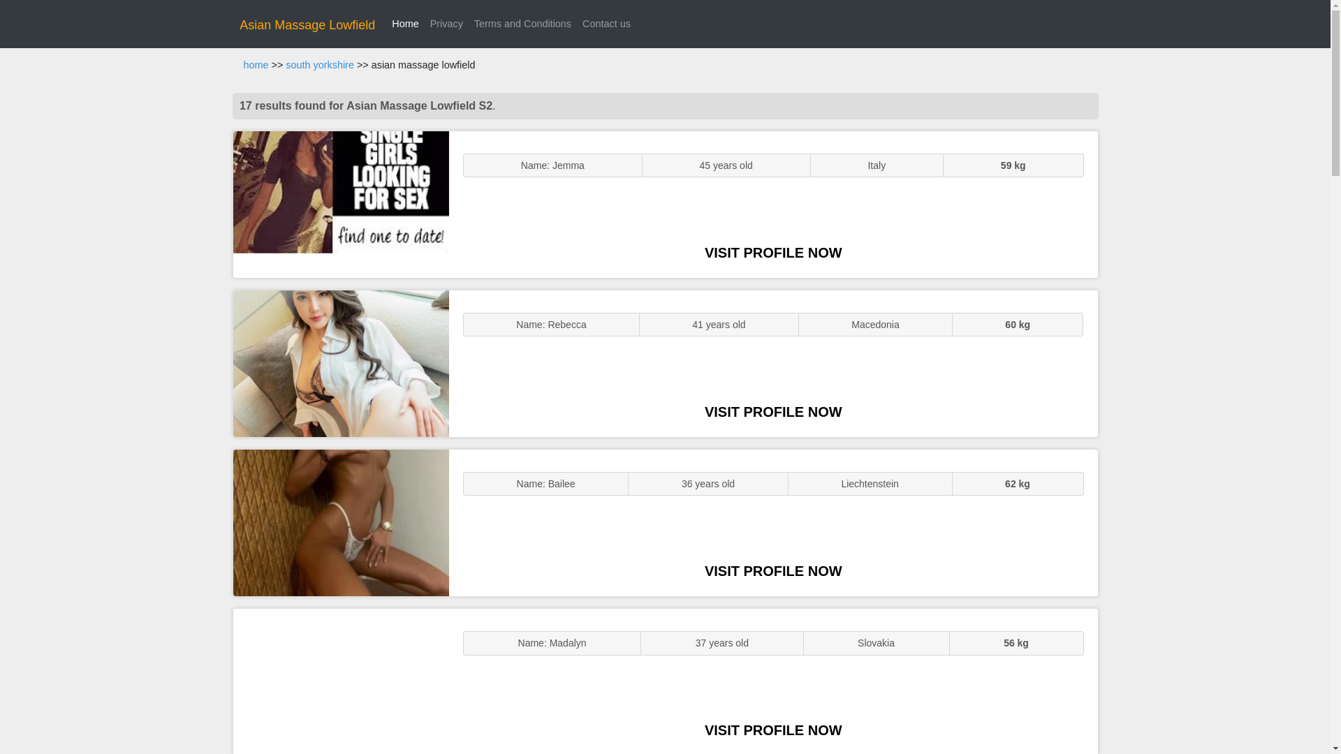 The image size is (1341, 754). Describe the element at coordinates (606, 24) in the screenshot. I see `Contact us` at that location.